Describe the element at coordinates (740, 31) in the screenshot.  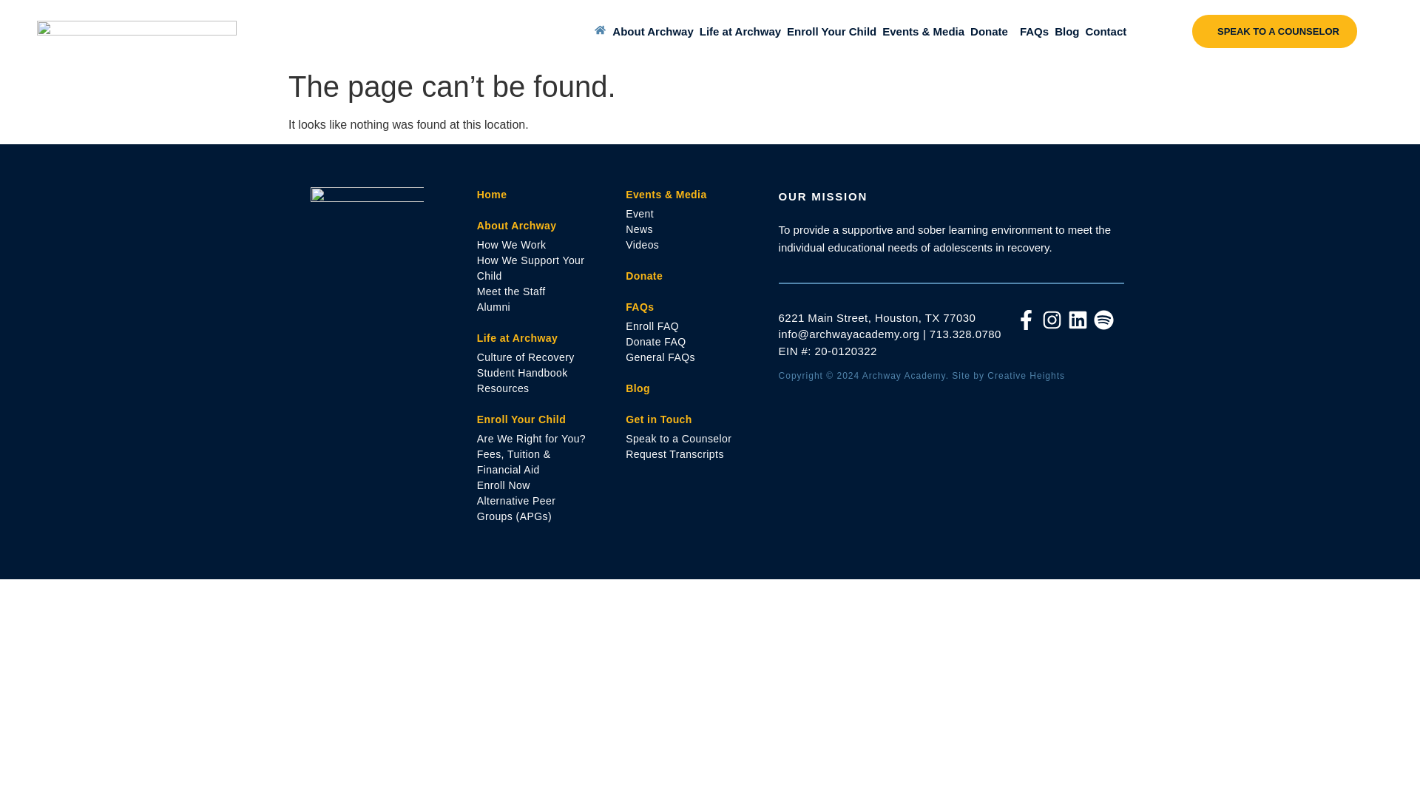
I see `Life at Archway` at that location.